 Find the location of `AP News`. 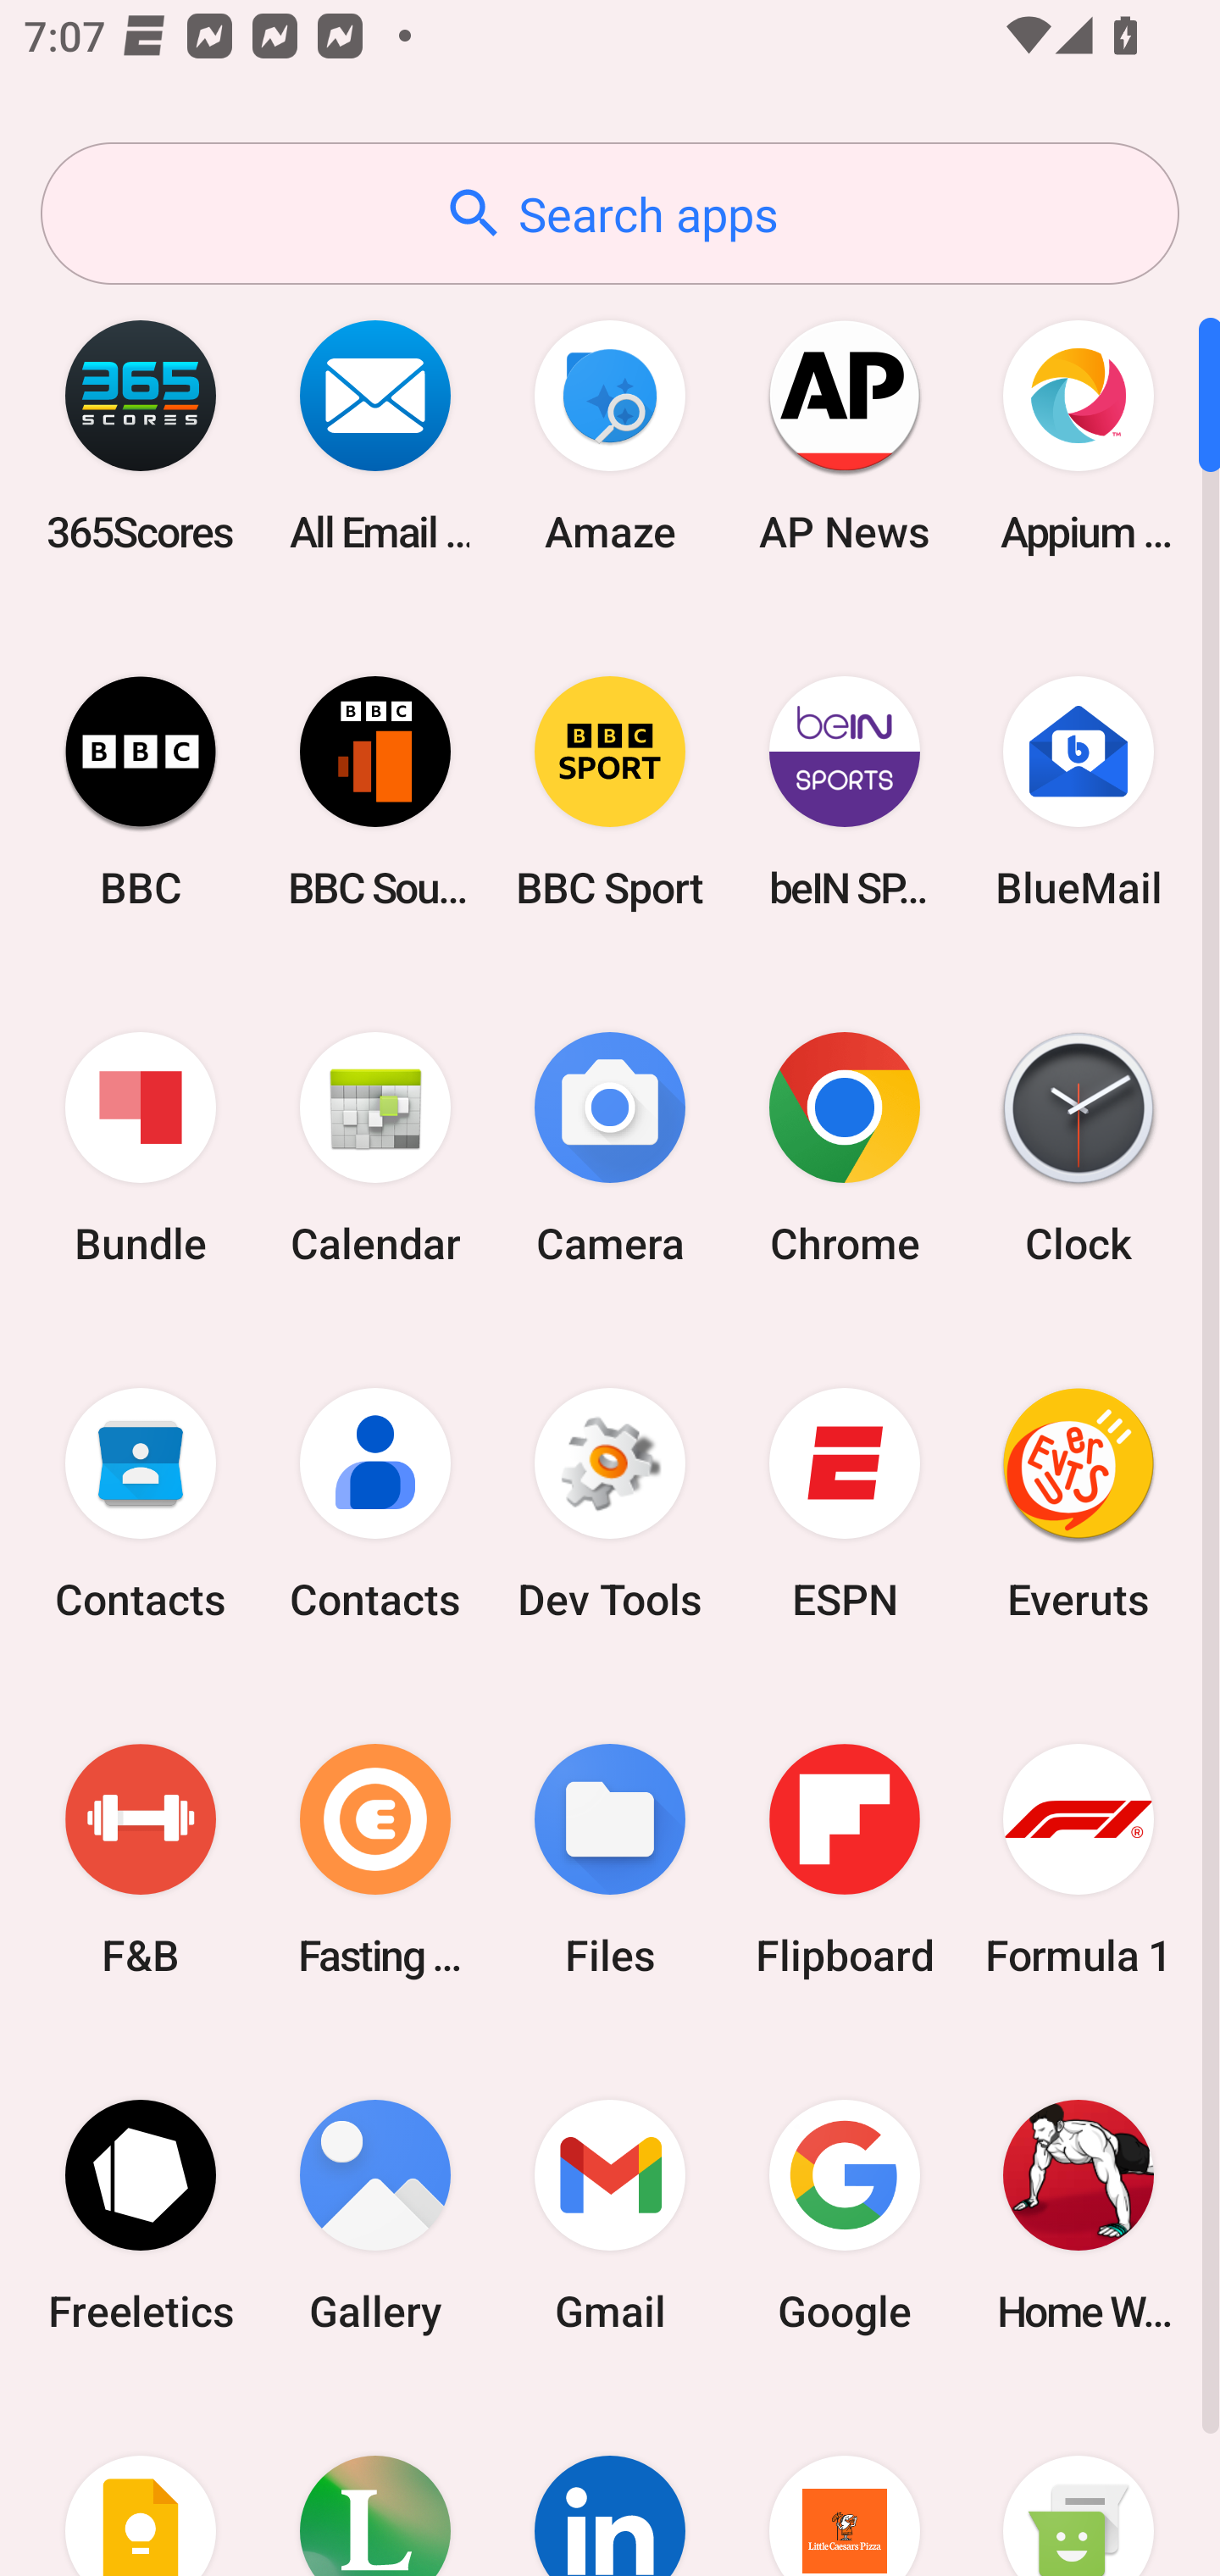

AP News is located at coordinates (844, 436).